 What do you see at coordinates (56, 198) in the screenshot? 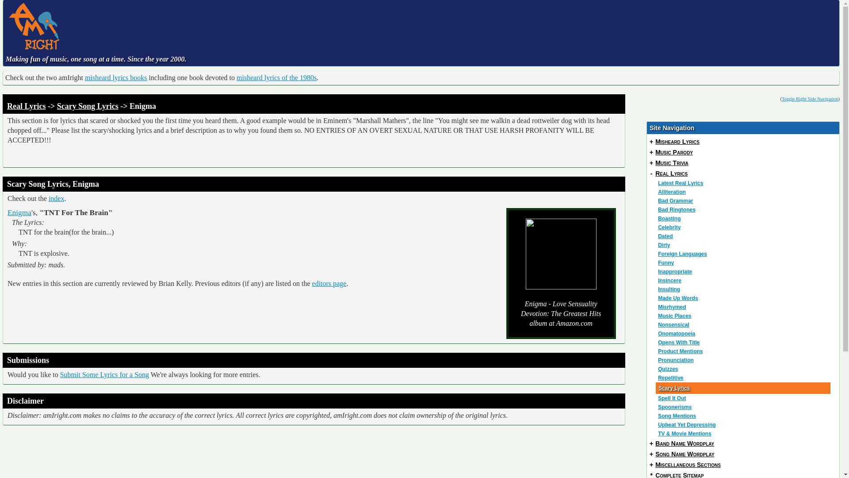
I see `index` at bounding box center [56, 198].